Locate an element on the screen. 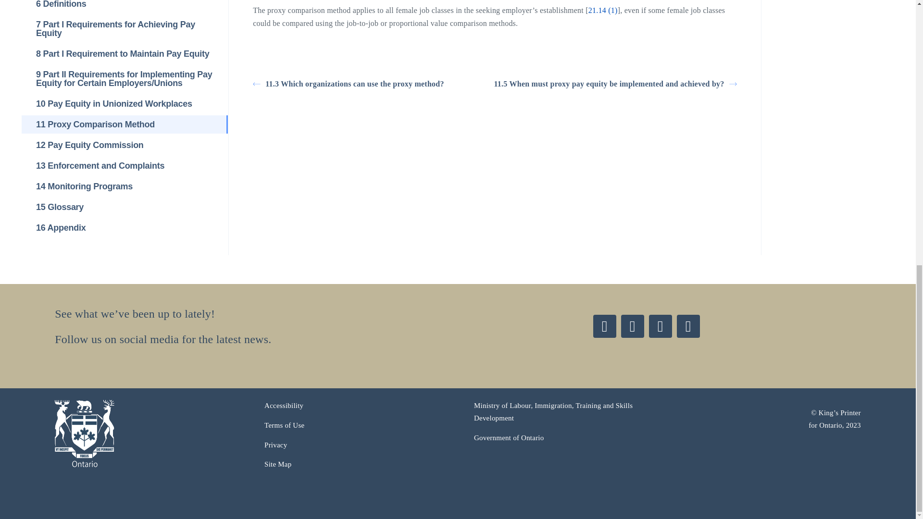 The image size is (923, 519). Email is located at coordinates (688, 326).